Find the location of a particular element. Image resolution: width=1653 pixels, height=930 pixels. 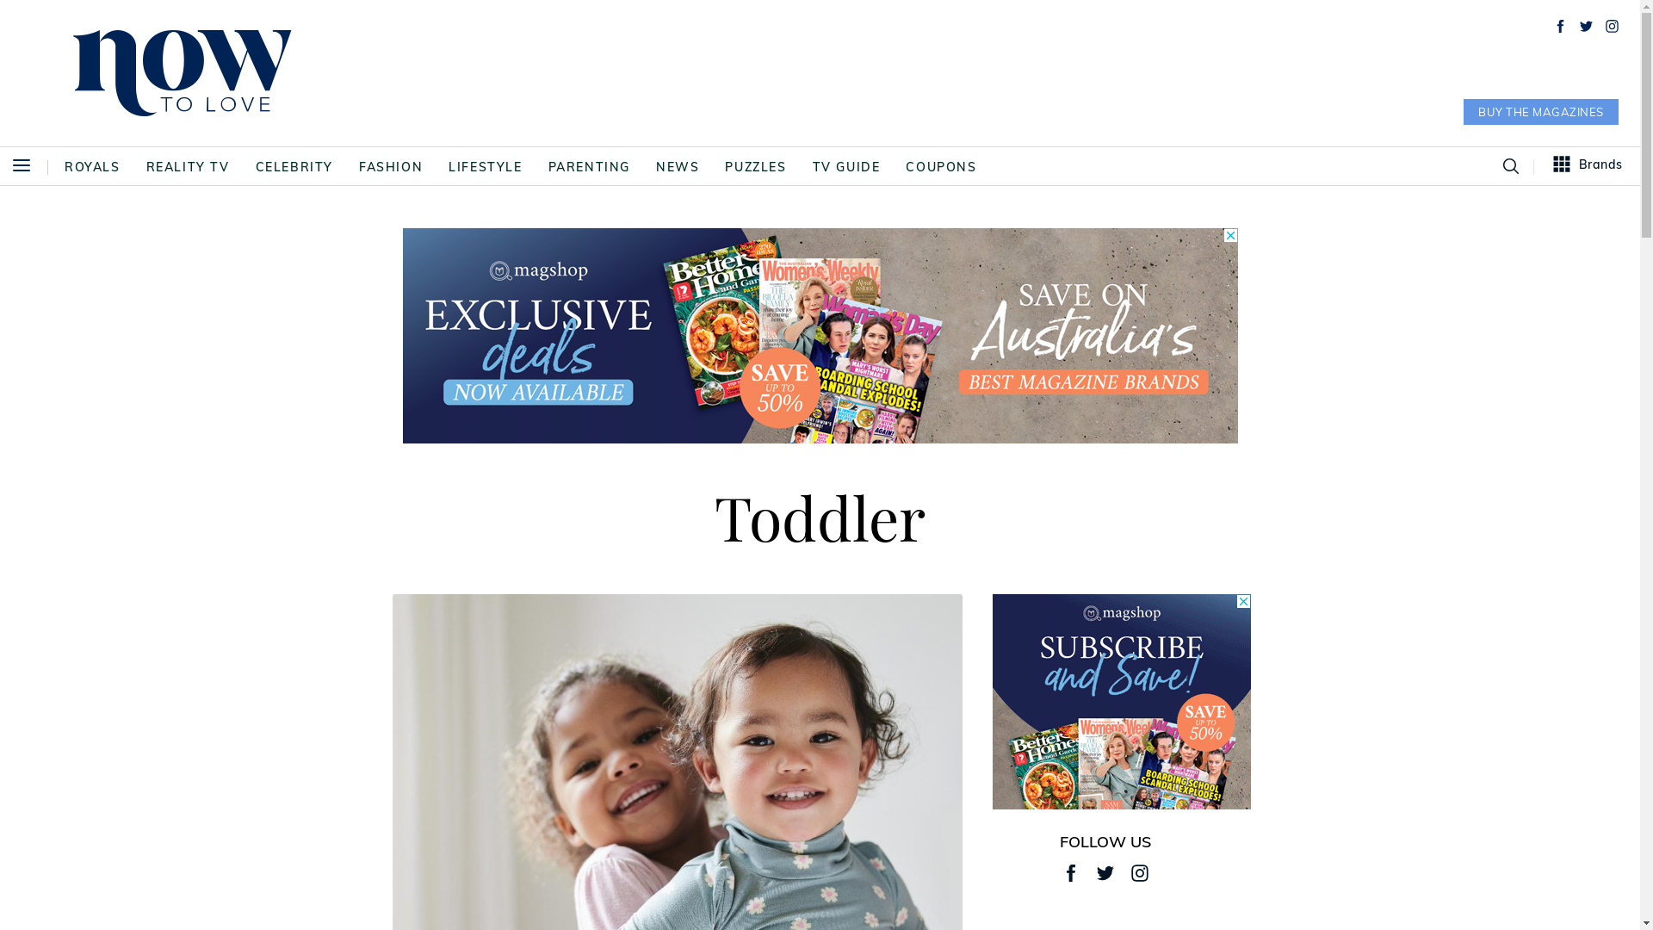

LIFESTYLE is located at coordinates (486, 167).